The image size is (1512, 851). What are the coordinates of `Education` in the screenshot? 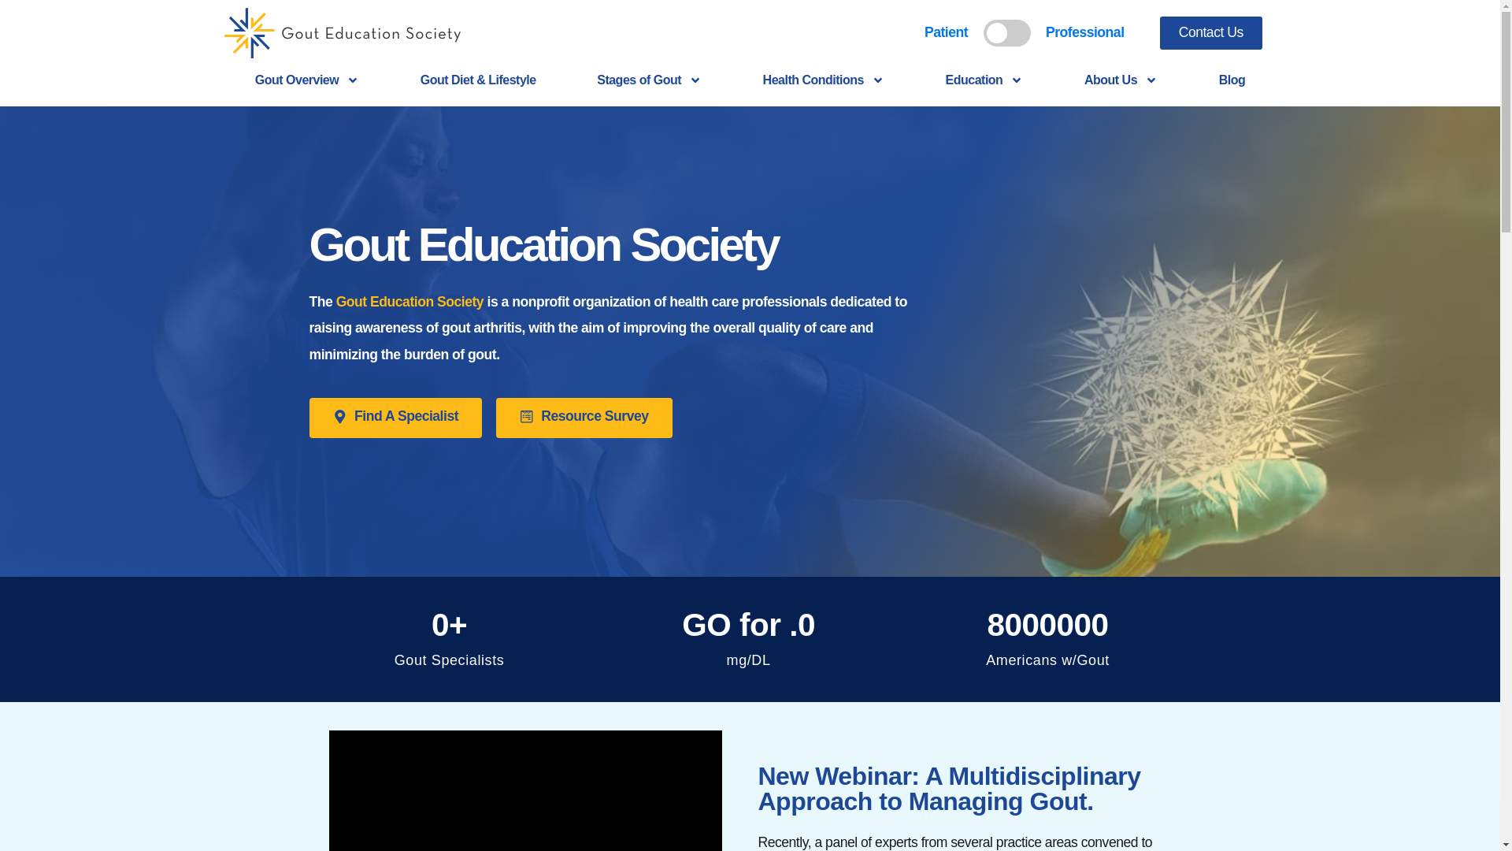 It's located at (984, 80).